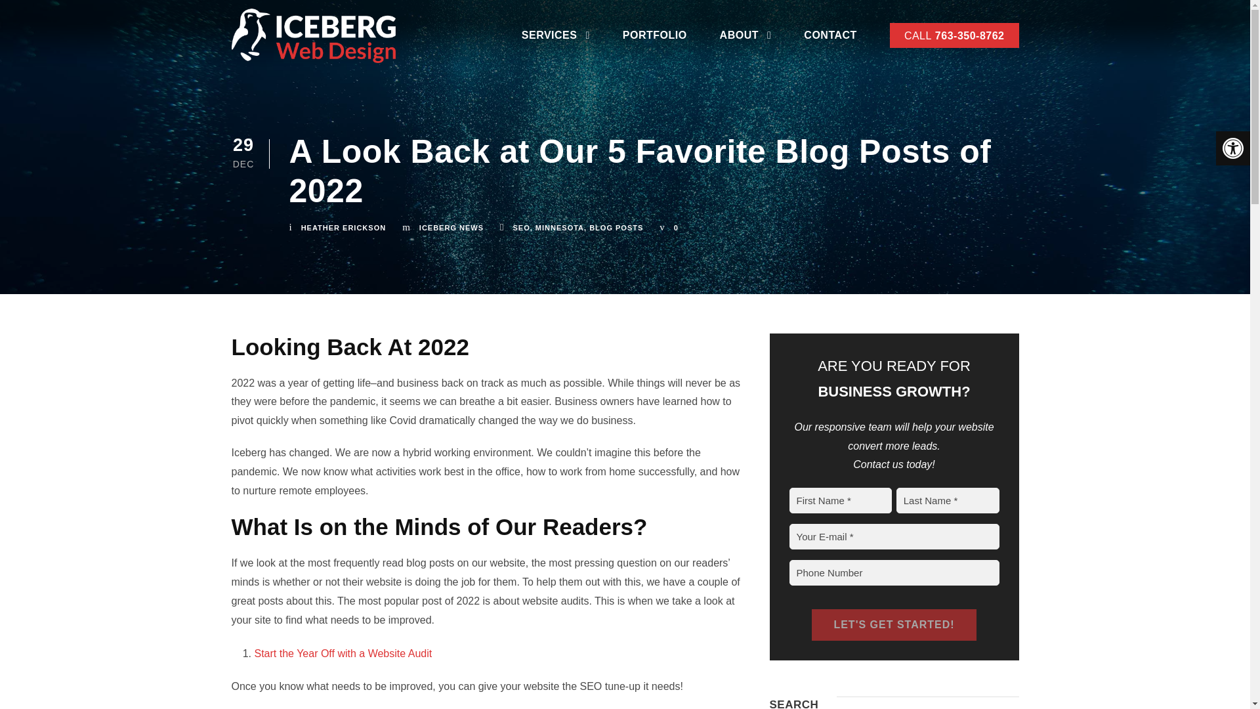 The width and height of the screenshot is (1260, 709). I want to click on CALL 763-350-8762, so click(954, 35).